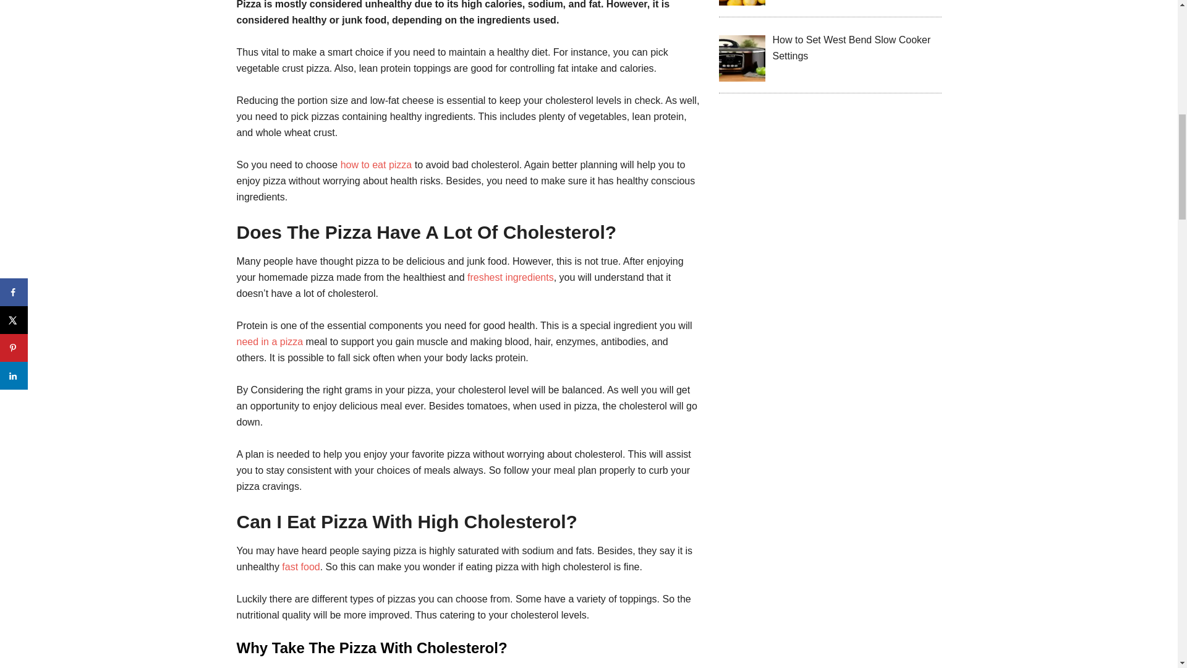 Image resolution: width=1187 pixels, height=668 pixels. What do you see at coordinates (300, 567) in the screenshot?
I see `fast food` at bounding box center [300, 567].